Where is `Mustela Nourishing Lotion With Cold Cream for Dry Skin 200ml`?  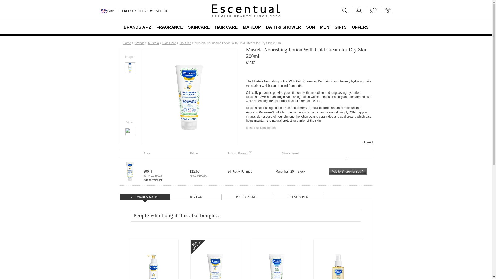
Mustela Nourishing Lotion With Cold Cream for Dry Skin 200ml is located at coordinates (130, 65).